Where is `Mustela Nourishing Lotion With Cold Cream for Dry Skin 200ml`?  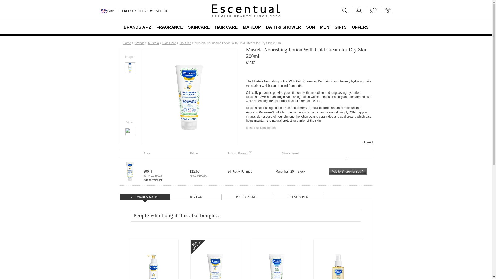
Mustela Nourishing Lotion With Cold Cream for Dry Skin 200ml is located at coordinates (130, 65).